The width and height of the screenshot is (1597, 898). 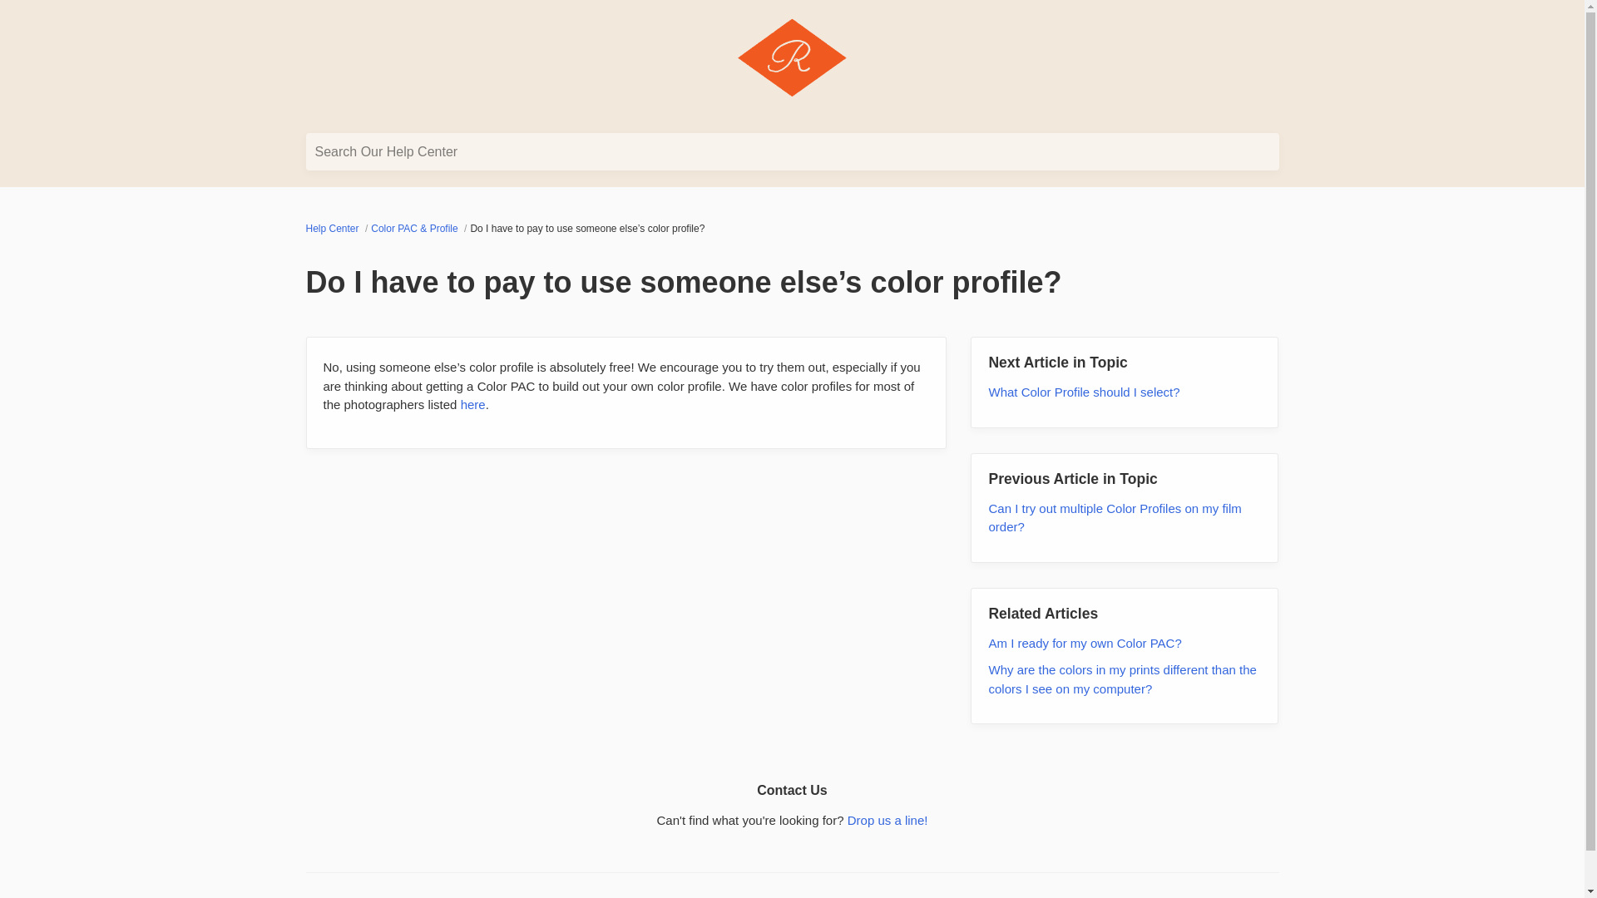 What do you see at coordinates (887, 820) in the screenshot?
I see `Drop us a line!` at bounding box center [887, 820].